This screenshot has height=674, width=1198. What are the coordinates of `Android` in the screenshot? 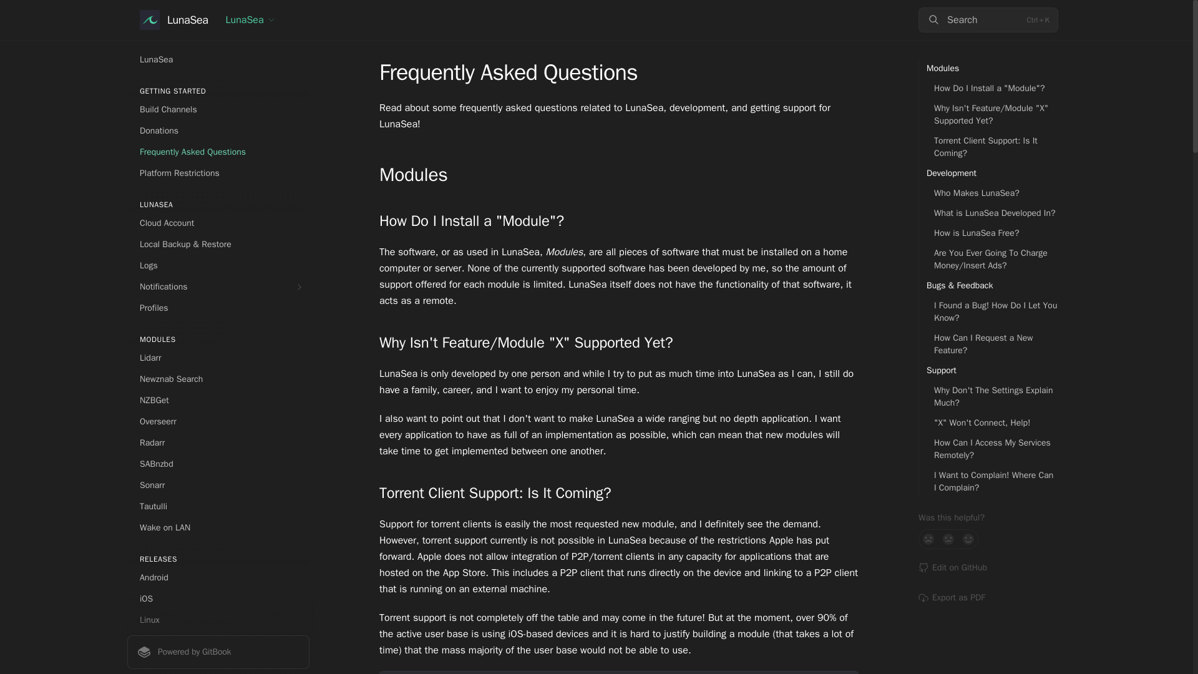 It's located at (218, 578).